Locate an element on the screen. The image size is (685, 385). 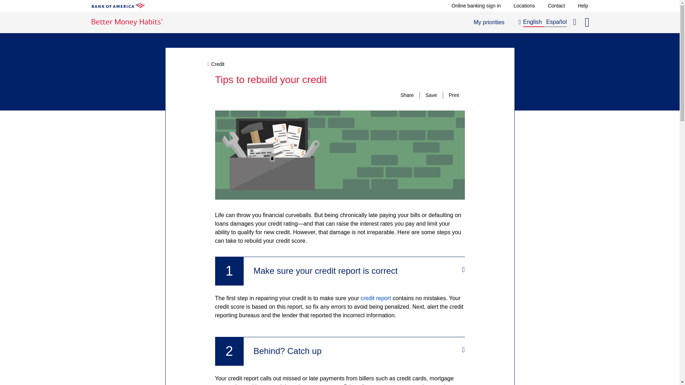
Locations is located at coordinates (556, 5).